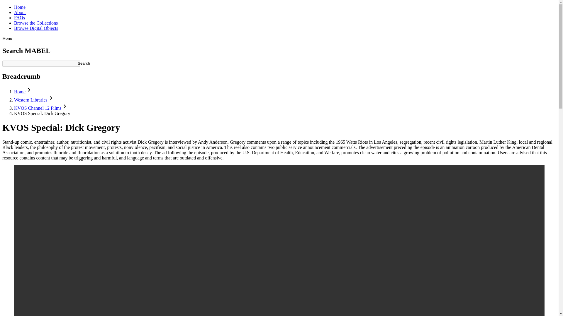 This screenshot has width=563, height=316. Describe the element at coordinates (30, 99) in the screenshot. I see `Western Libraries` at that location.